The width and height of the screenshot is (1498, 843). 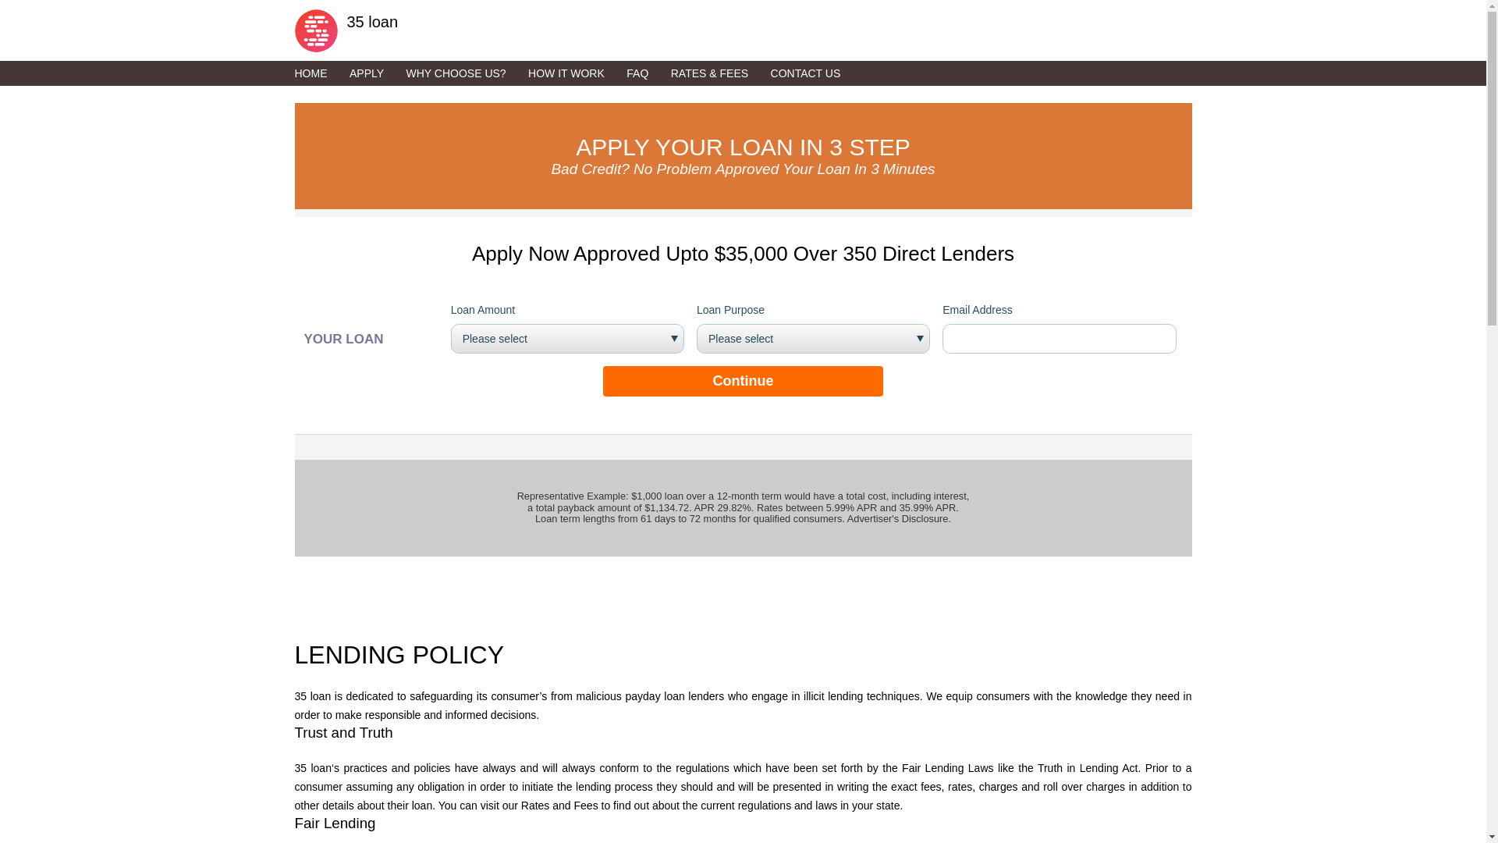 I want to click on Continue, so click(x=743, y=381).